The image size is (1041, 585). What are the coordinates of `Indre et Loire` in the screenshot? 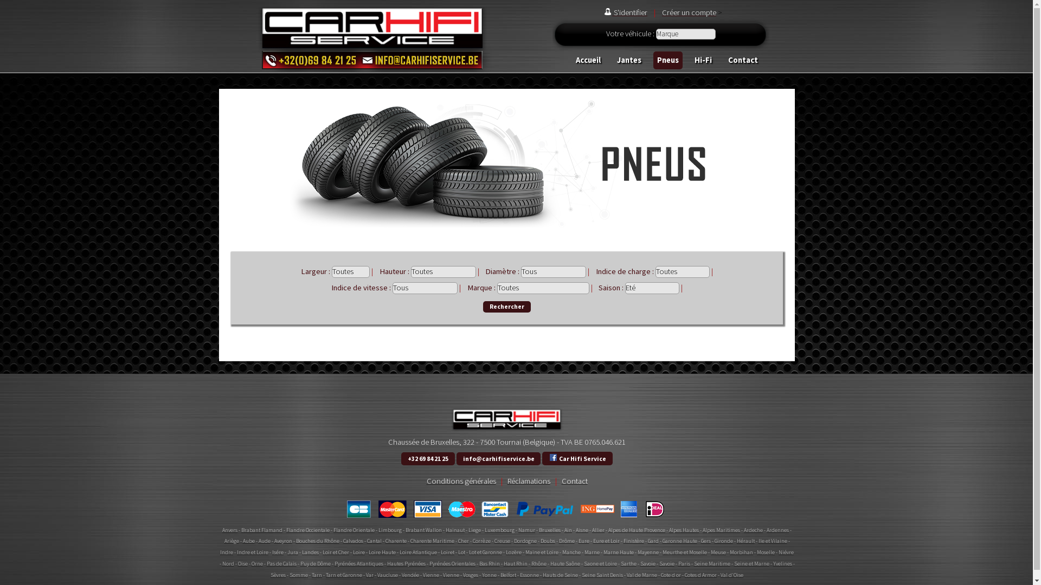 It's located at (253, 552).